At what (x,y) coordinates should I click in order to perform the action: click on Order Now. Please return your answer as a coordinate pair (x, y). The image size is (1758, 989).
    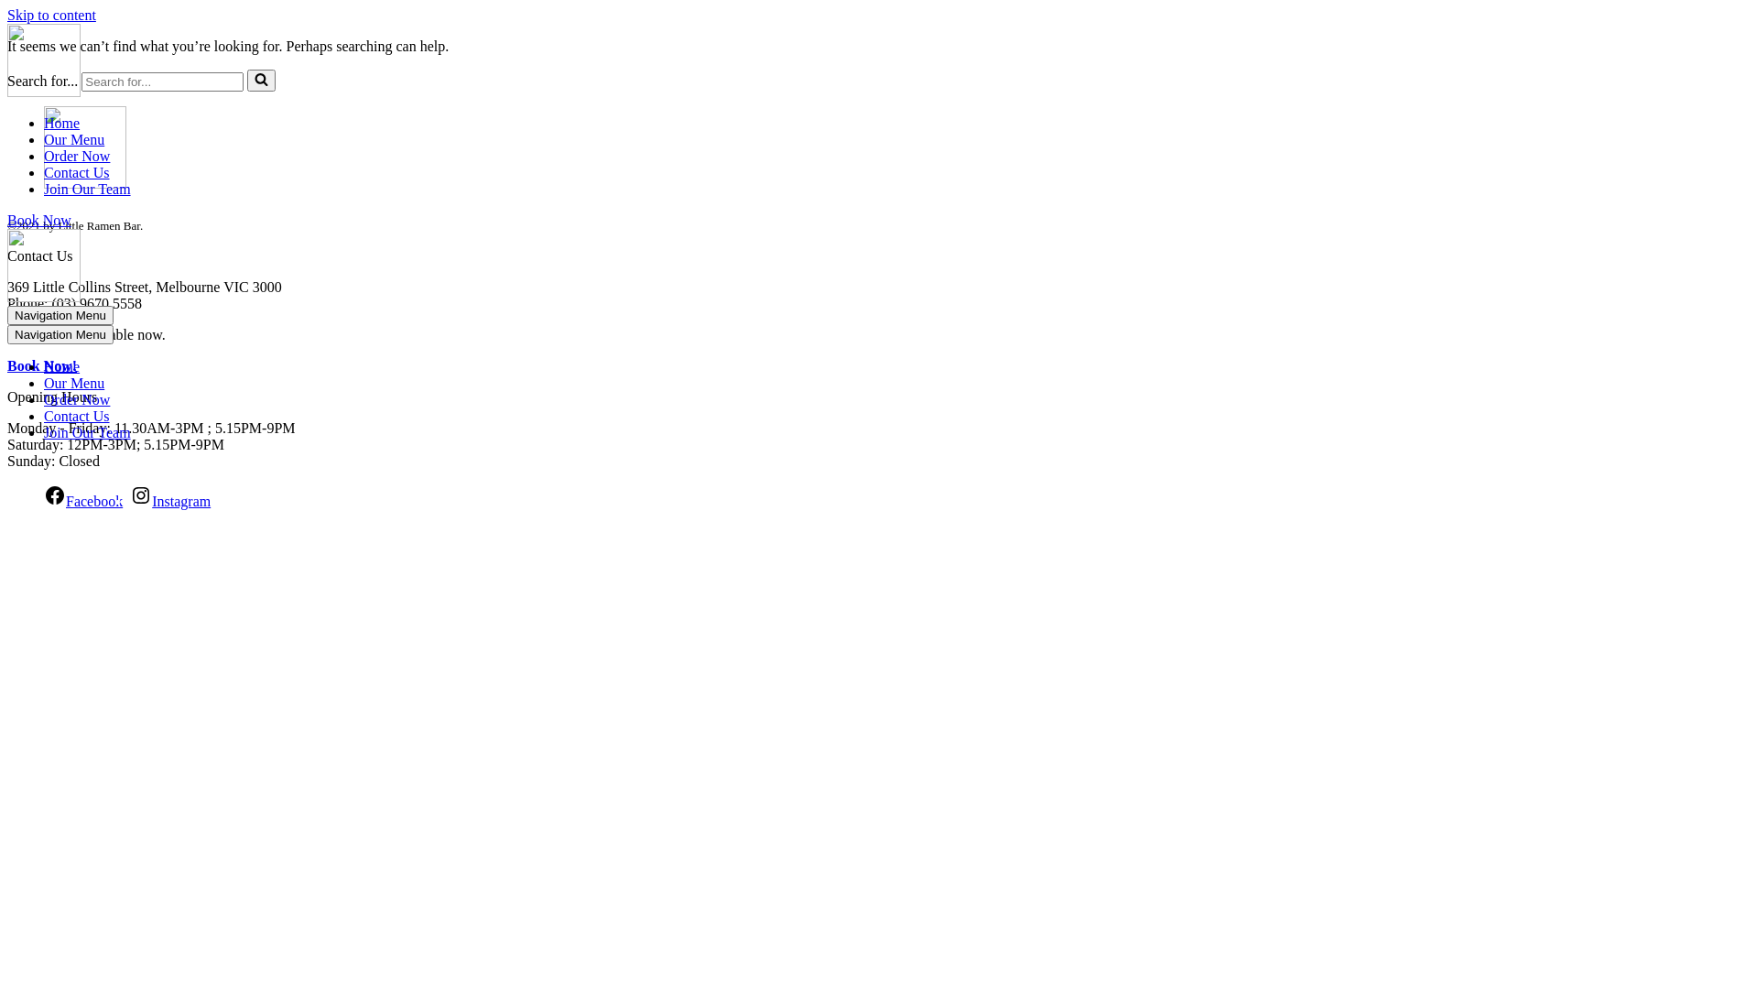
    Looking at the image, I should click on (77, 399).